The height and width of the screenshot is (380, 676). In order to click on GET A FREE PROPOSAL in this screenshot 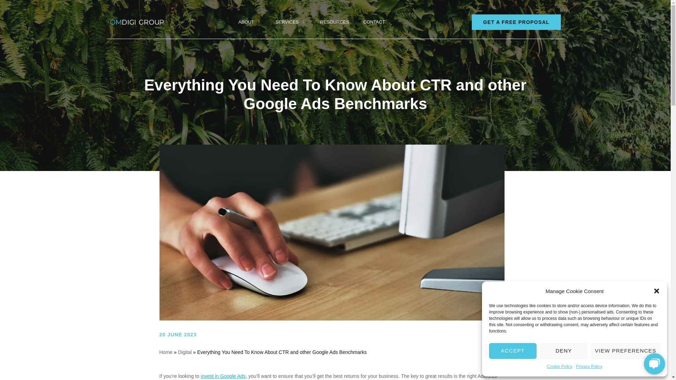, I will do `click(311, 22)`.